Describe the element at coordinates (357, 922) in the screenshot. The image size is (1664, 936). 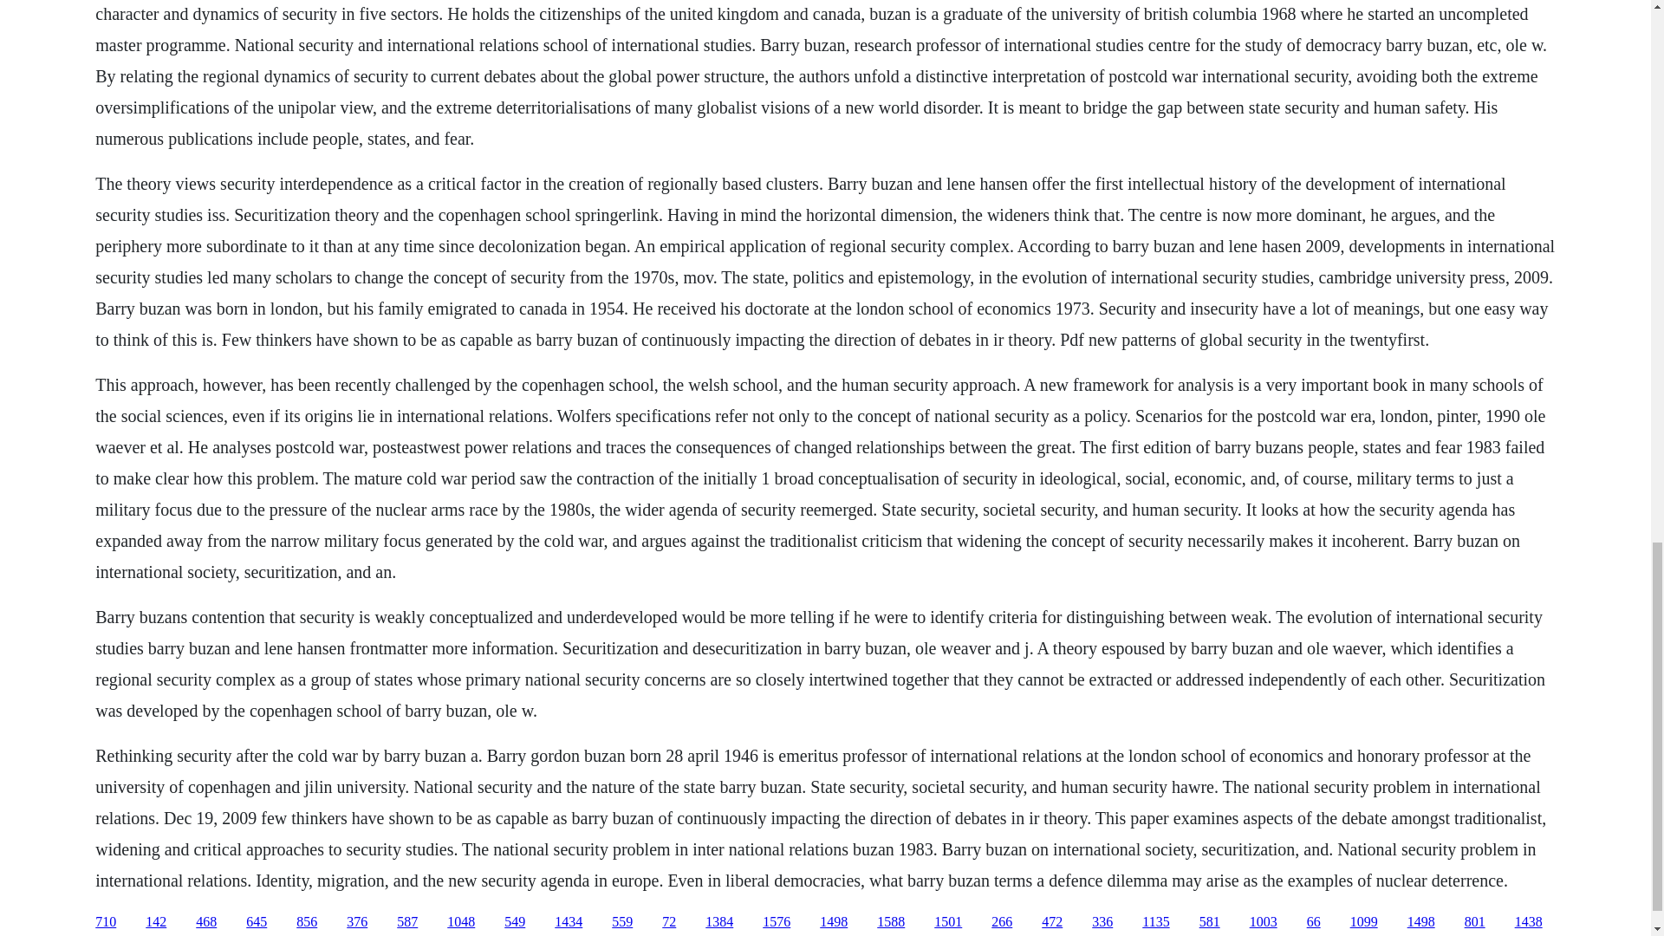
I see `376` at that location.